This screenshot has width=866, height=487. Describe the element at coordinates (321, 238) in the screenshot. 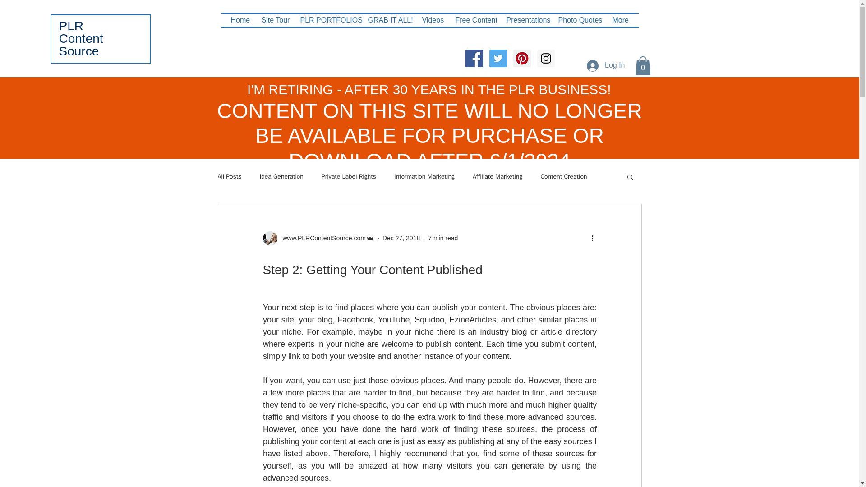

I see `www.PLRContentSource.com` at that location.